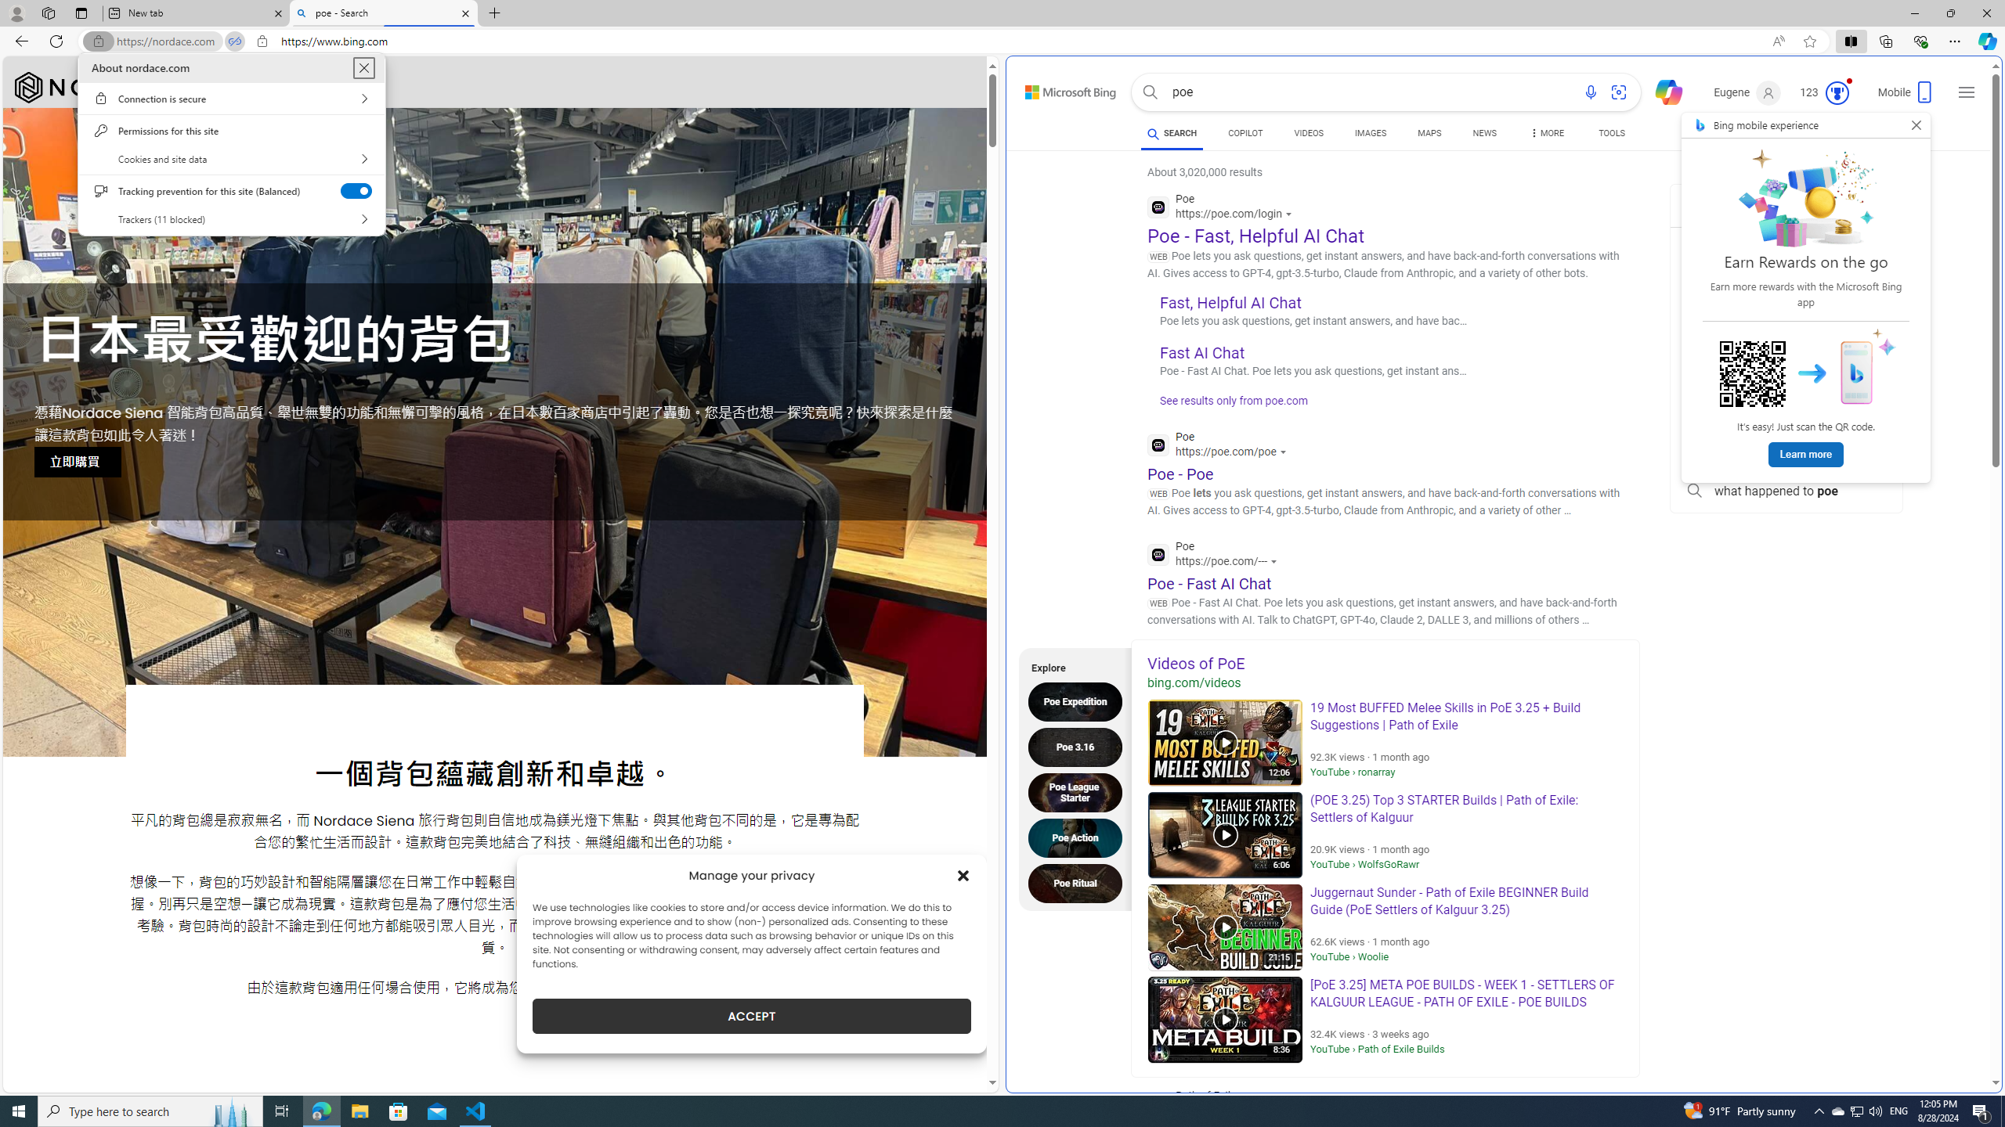 The height and width of the screenshot is (1127, 2005). What do you see at coordinates (1203, 352) in the screenshot?
I see `Fast AI Chat` at bounding box center [1203, 352].